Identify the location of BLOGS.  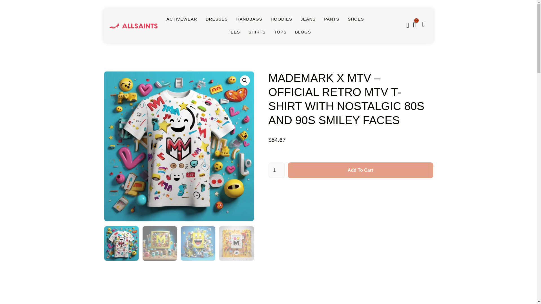
(303, 32).